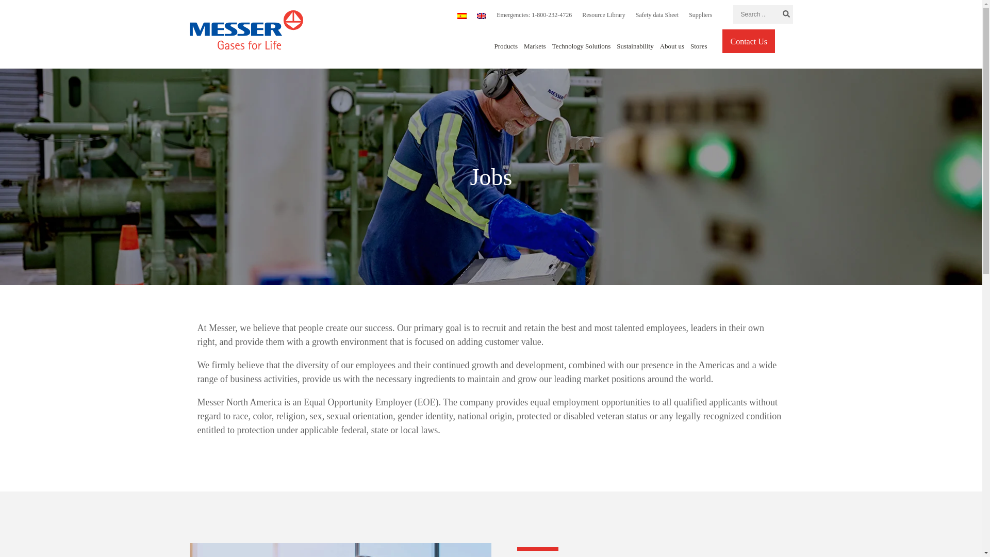 The height and width of the screenshot is (557, 990). I want to click on Safety data Sheet, so click(657, 15).